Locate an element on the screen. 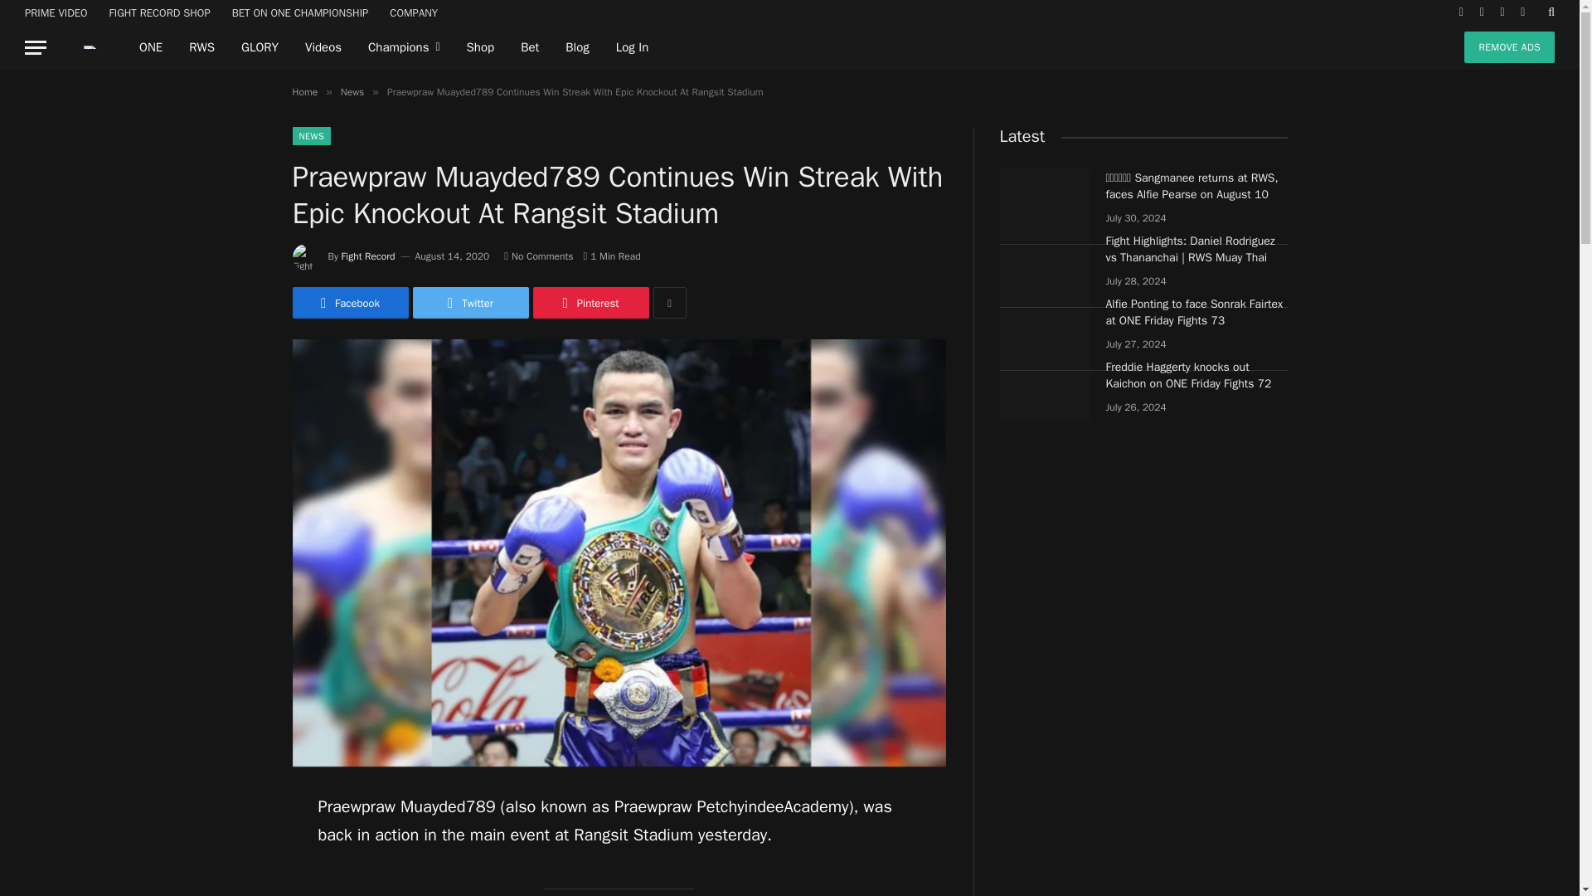 The height and width of the screenshot is (896, 1592). Facebook is located at coordinates (349, 302).